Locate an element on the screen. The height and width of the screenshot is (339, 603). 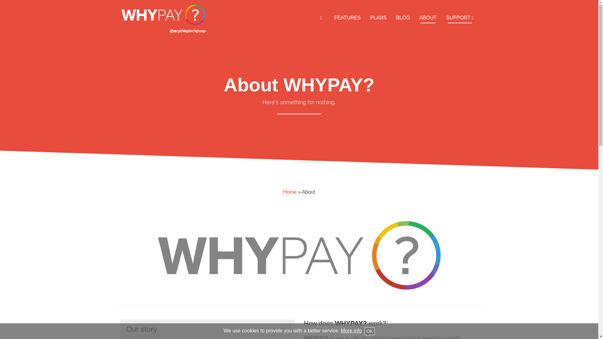
Home is located at coordinates (290, 191).